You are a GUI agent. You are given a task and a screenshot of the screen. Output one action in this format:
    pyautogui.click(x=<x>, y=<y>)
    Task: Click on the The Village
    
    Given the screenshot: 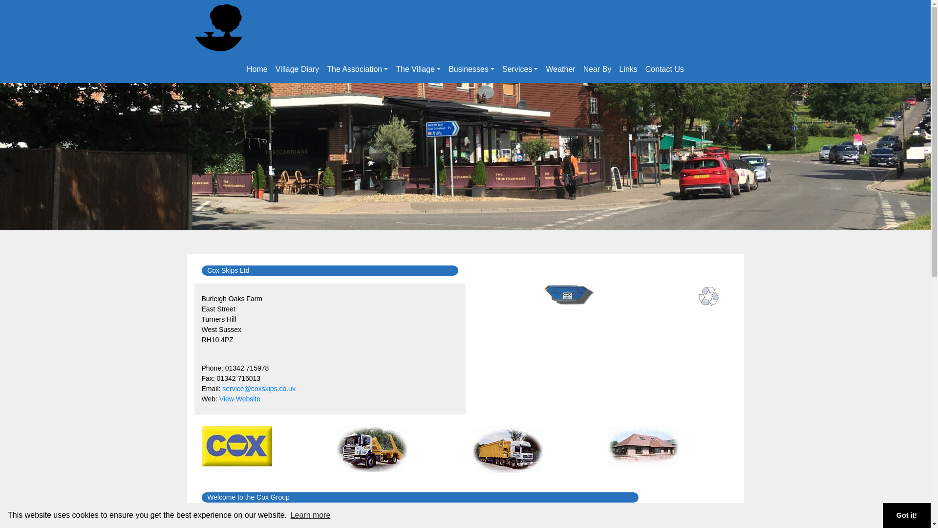 What is the action you would take?
    pyautogui.click(x=418, y=69)
    